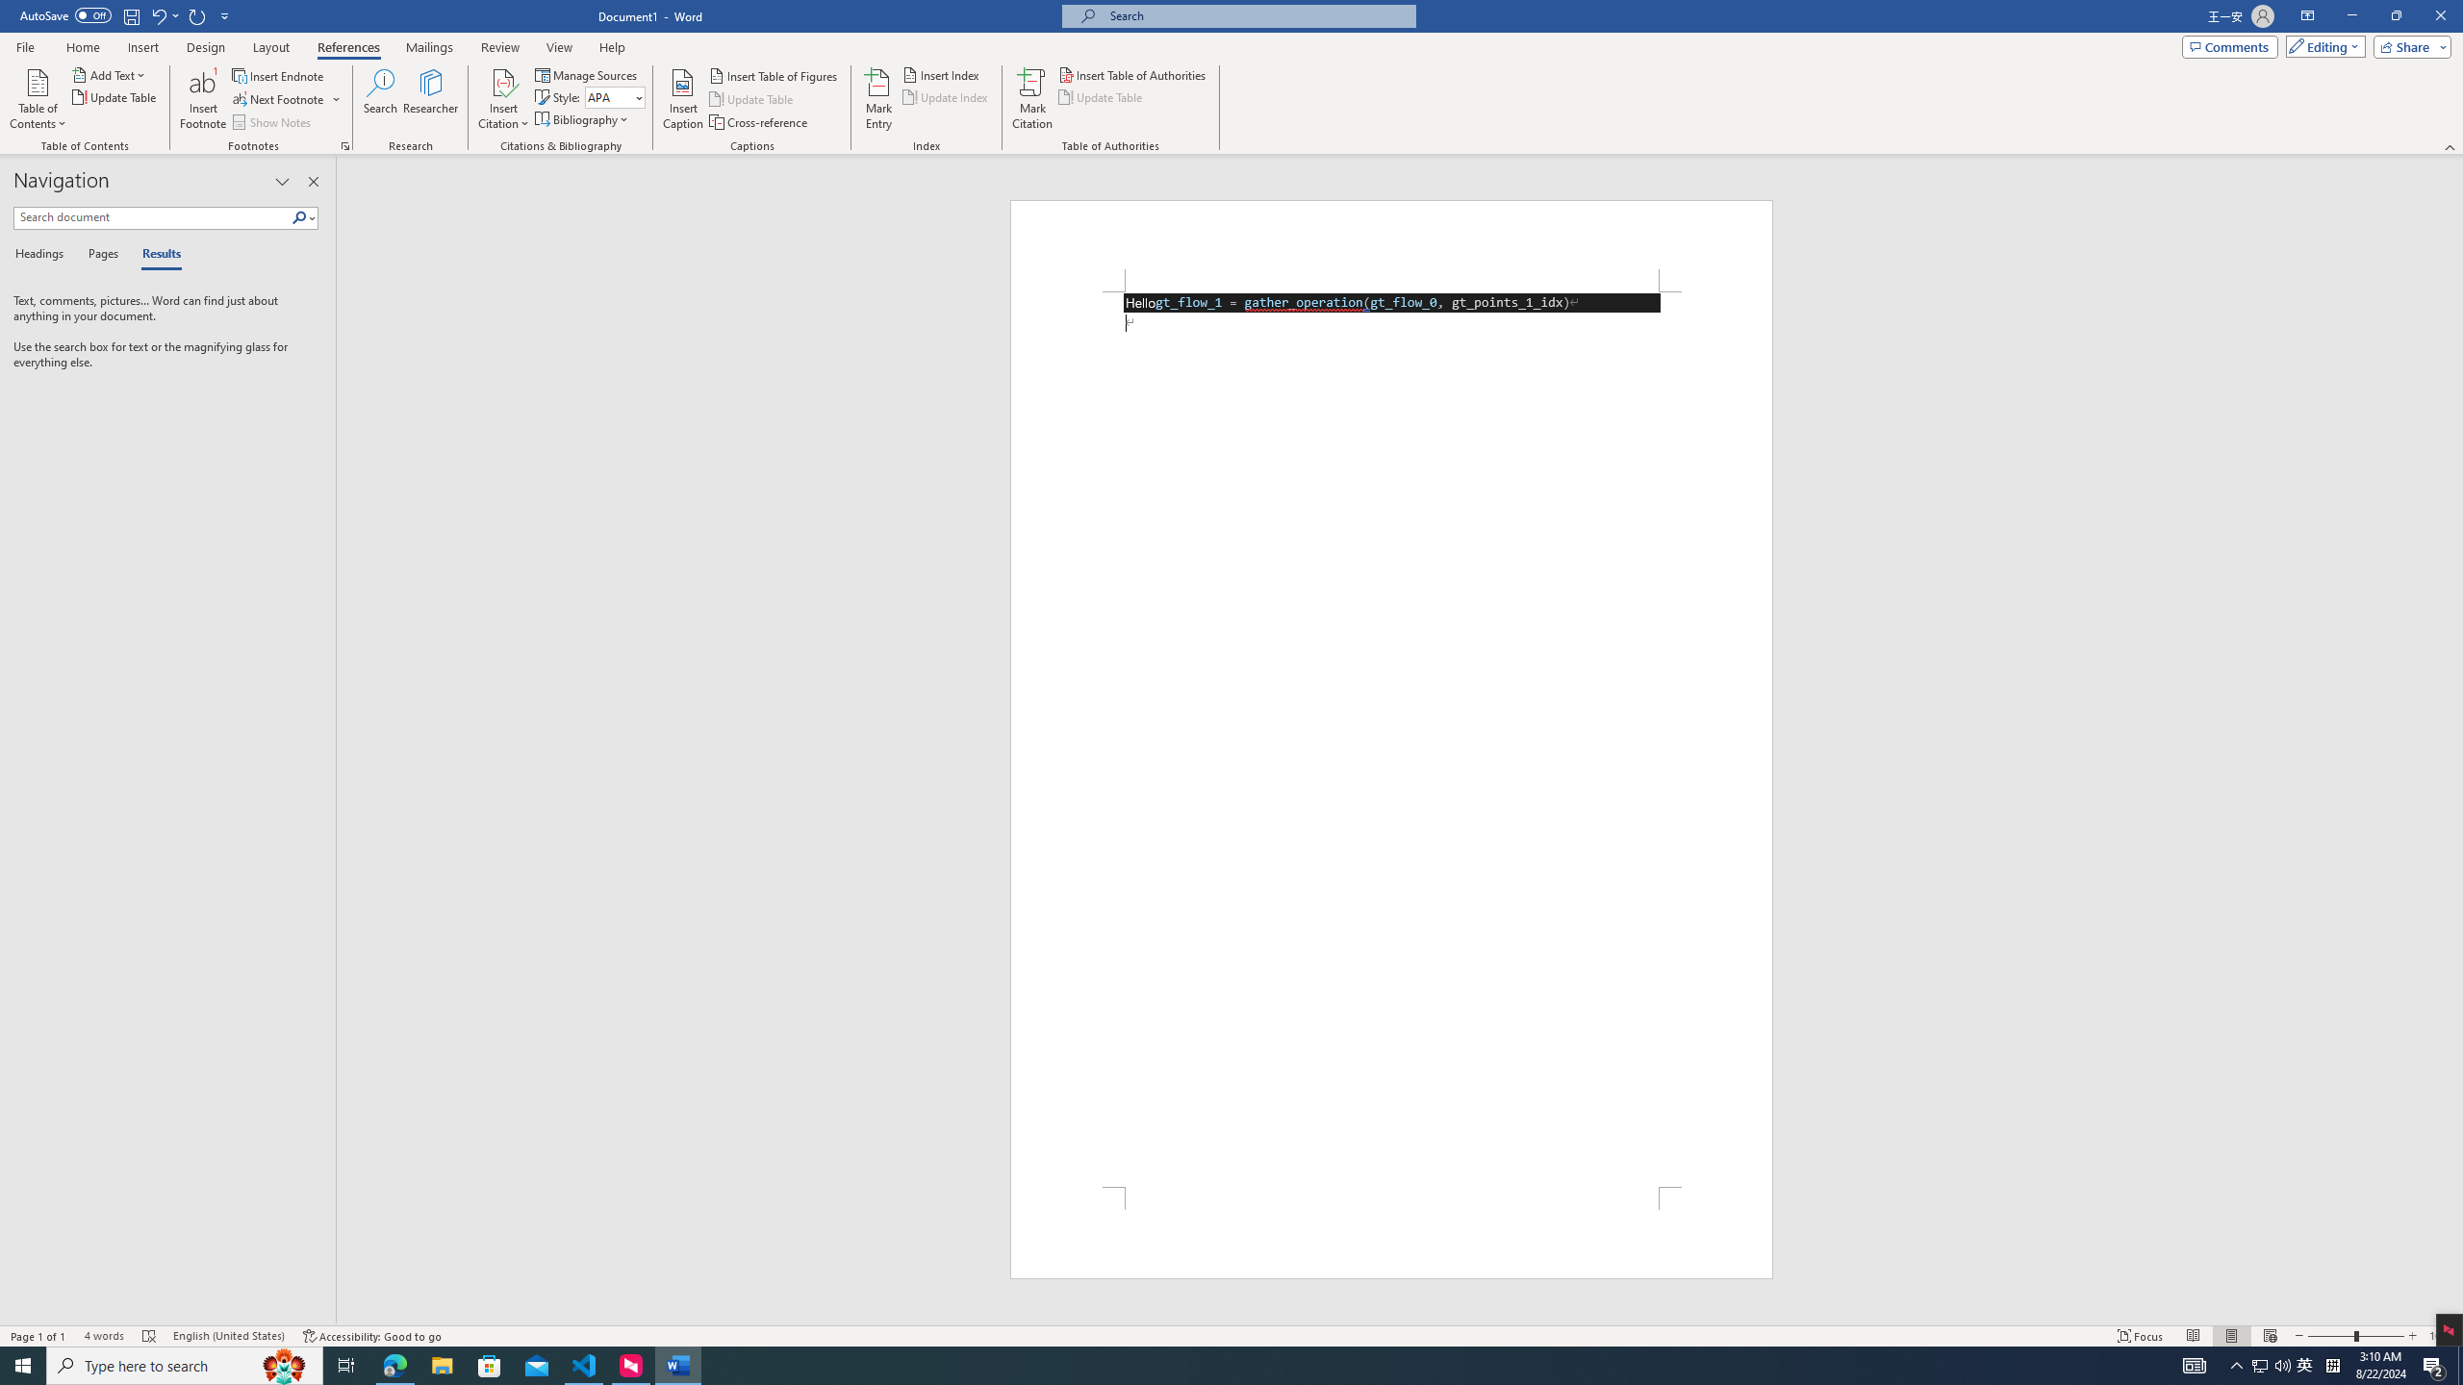 The height and width of the screenshot is (1385, 2463). I want to click on Restore Down, so click(2396, 16).